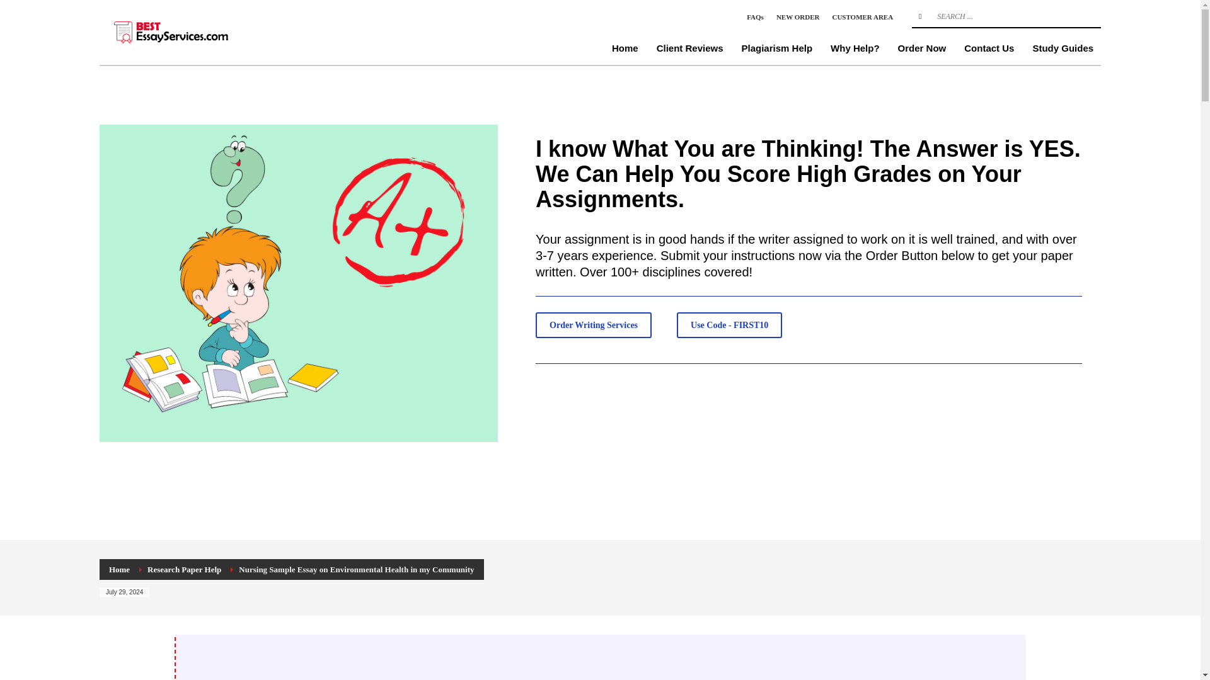  What do you see at coordinates (755, 16) in the screenshot?
I see `FAQs` at bounding box center [755, 16].